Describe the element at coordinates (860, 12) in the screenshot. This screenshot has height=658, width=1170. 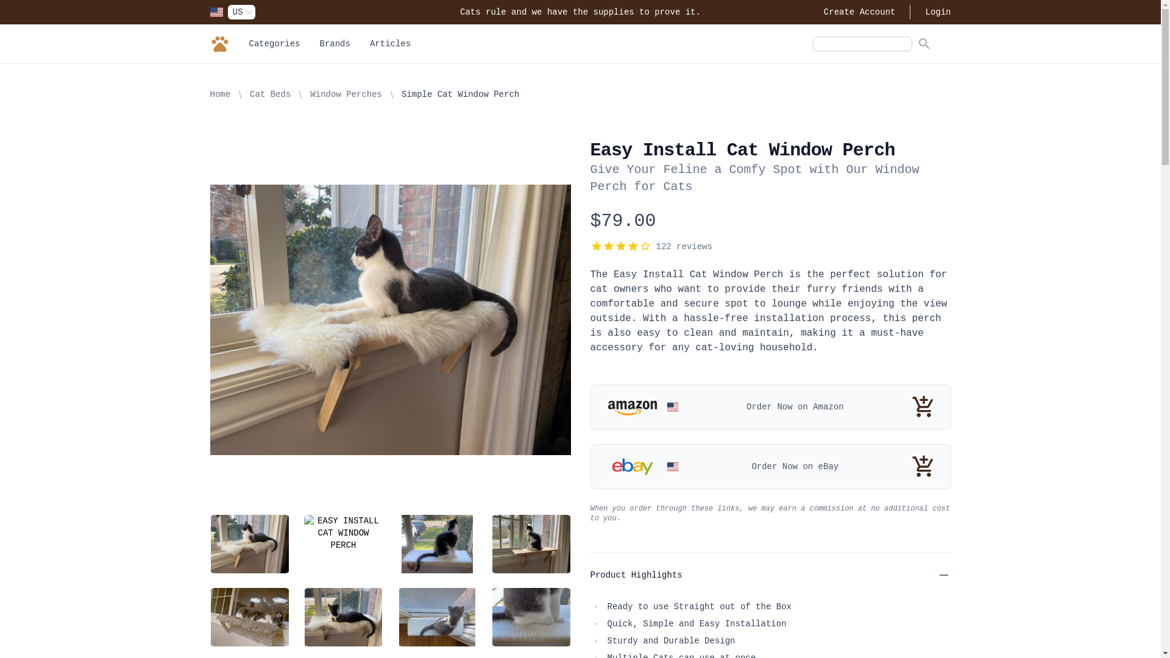
I see `Create Account` at that location.